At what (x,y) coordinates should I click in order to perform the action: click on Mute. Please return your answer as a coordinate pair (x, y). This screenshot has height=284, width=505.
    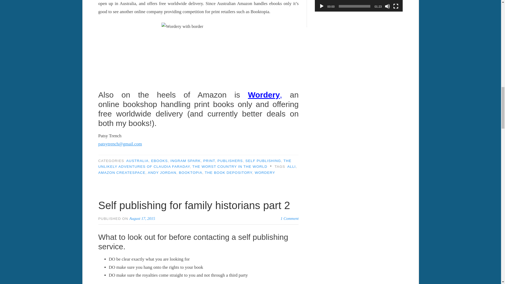
    Looking at the image, I should click on (387, 6).